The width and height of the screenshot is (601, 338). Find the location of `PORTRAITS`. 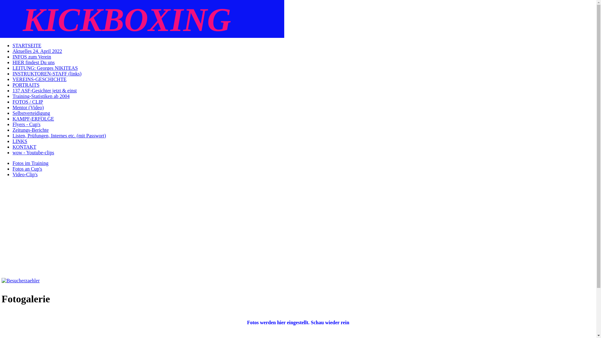

PORTRAITS is located at coordinates (26, 85).